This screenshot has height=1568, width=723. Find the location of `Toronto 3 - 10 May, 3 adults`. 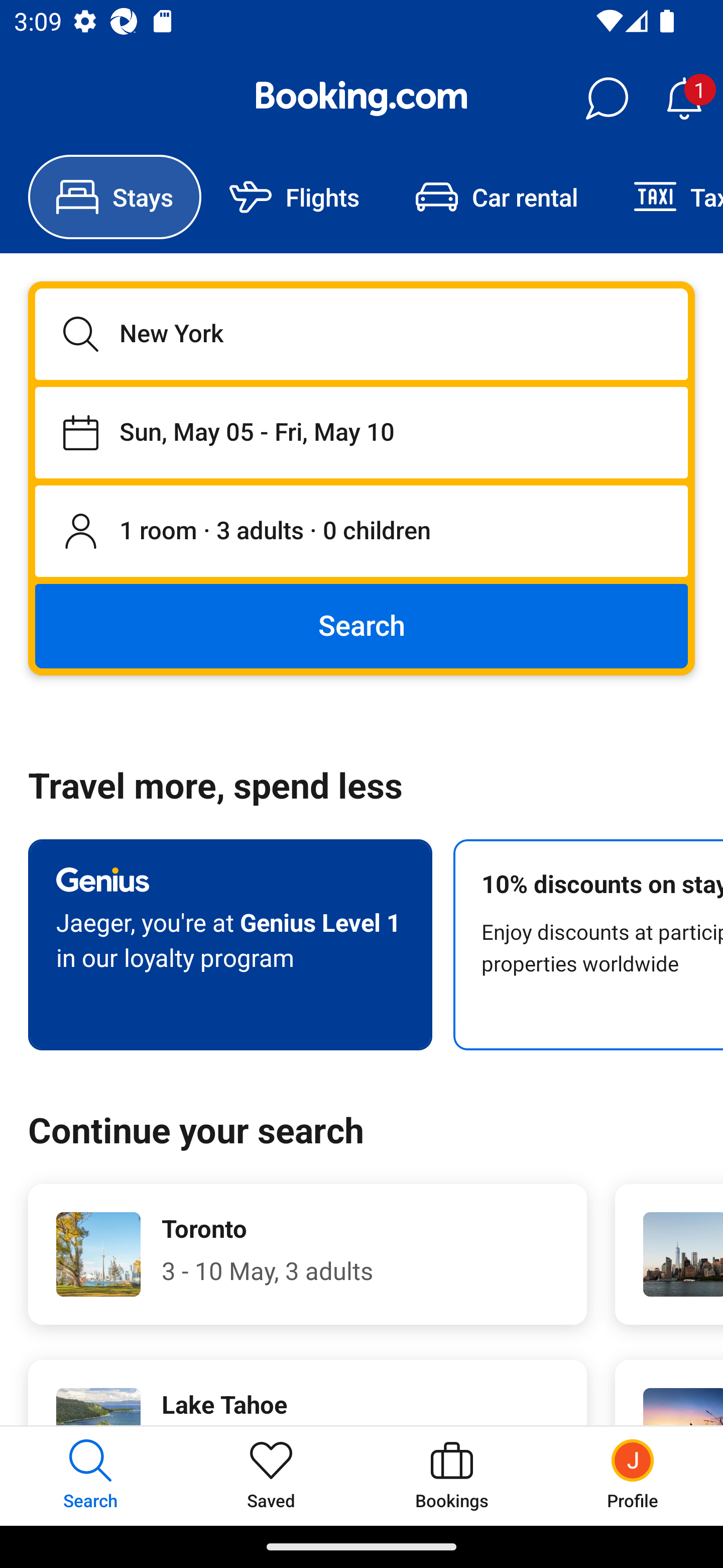

Toronto 3 - 10 May, 3 adults is located at coordinates (307, 1254).